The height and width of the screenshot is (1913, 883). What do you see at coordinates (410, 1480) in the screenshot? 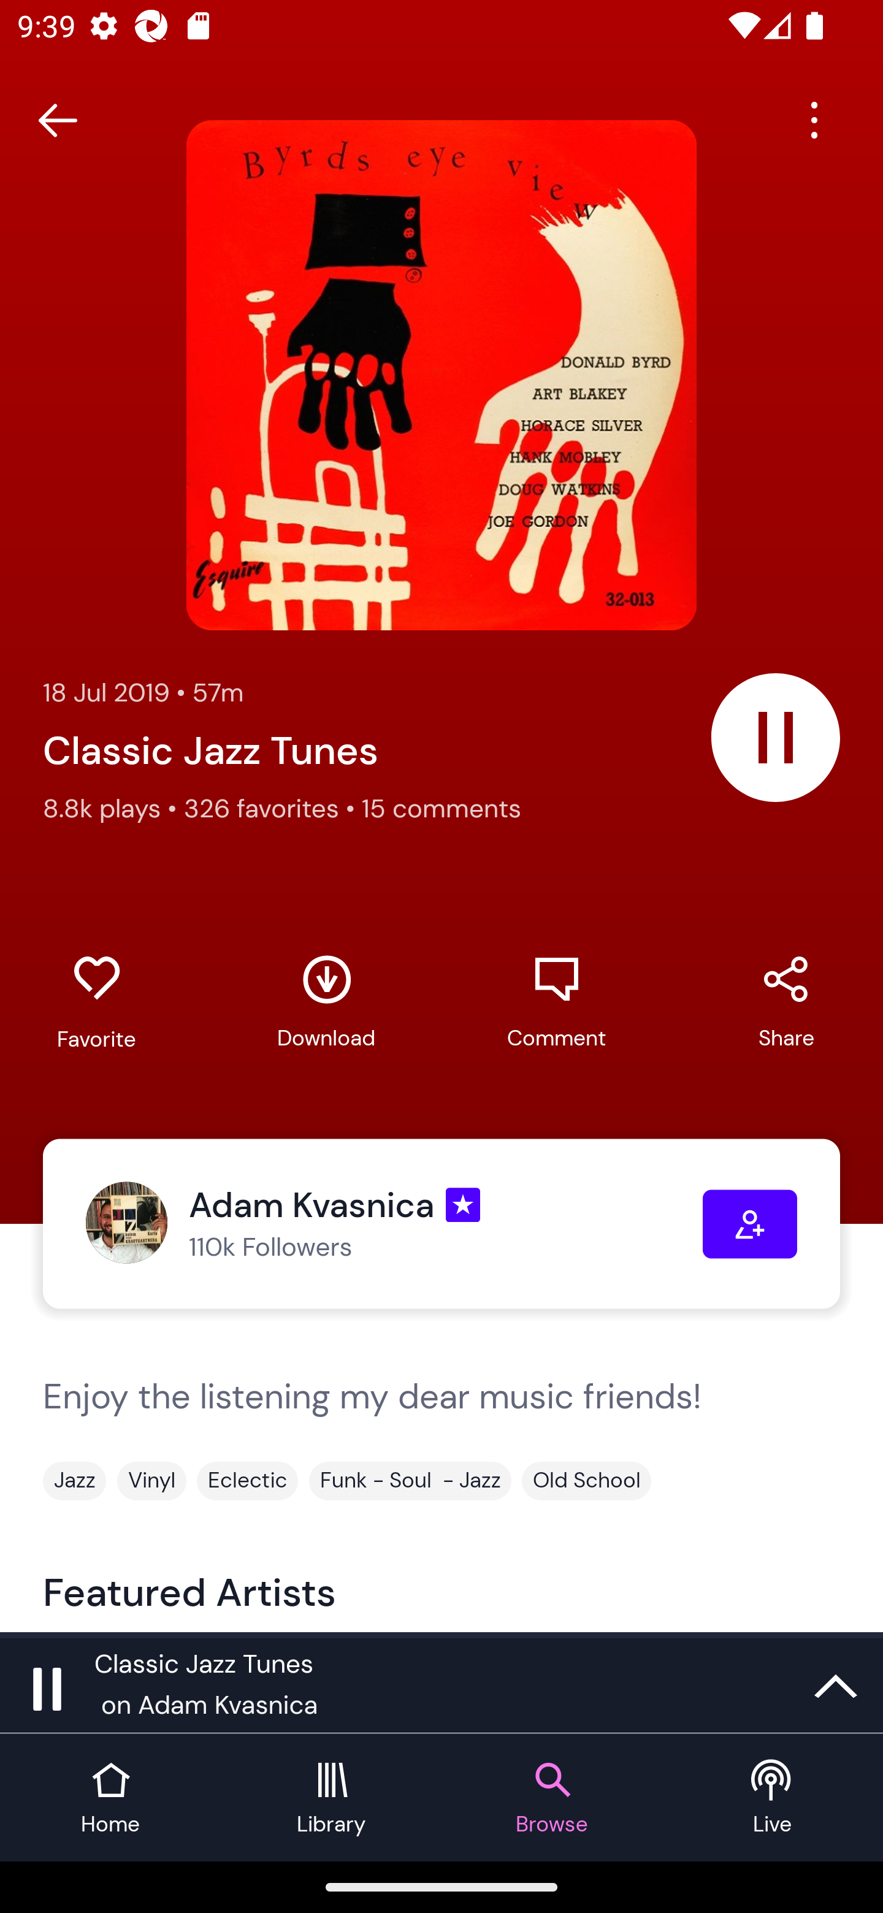
I see `Funk - Soul  - Jazz` at bounding box center [410, 1480].